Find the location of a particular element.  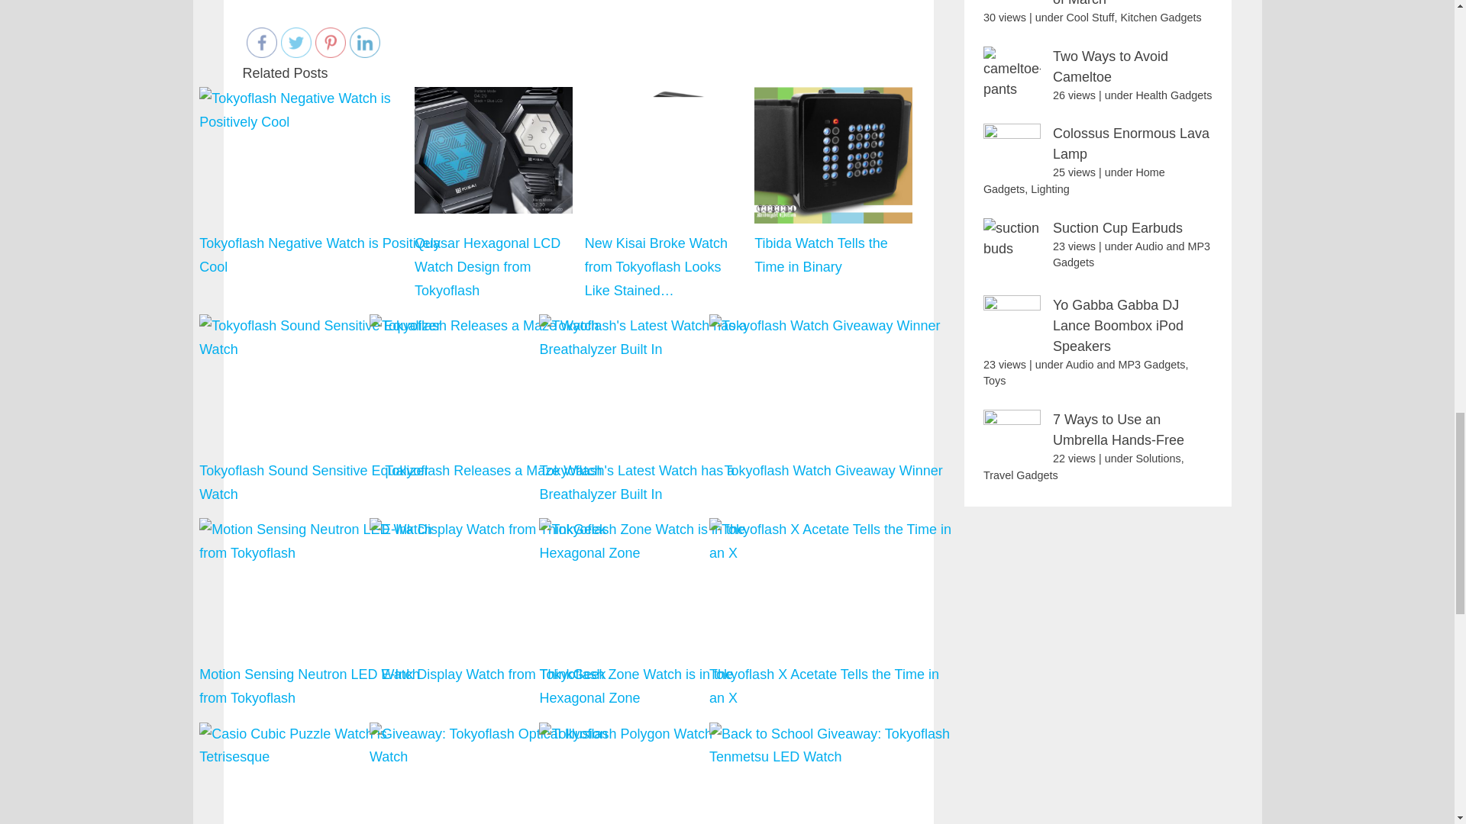

Back to School Giveaway: Tokyoflash Tenmetsu LED Watch is located at coordinates (833, 772).